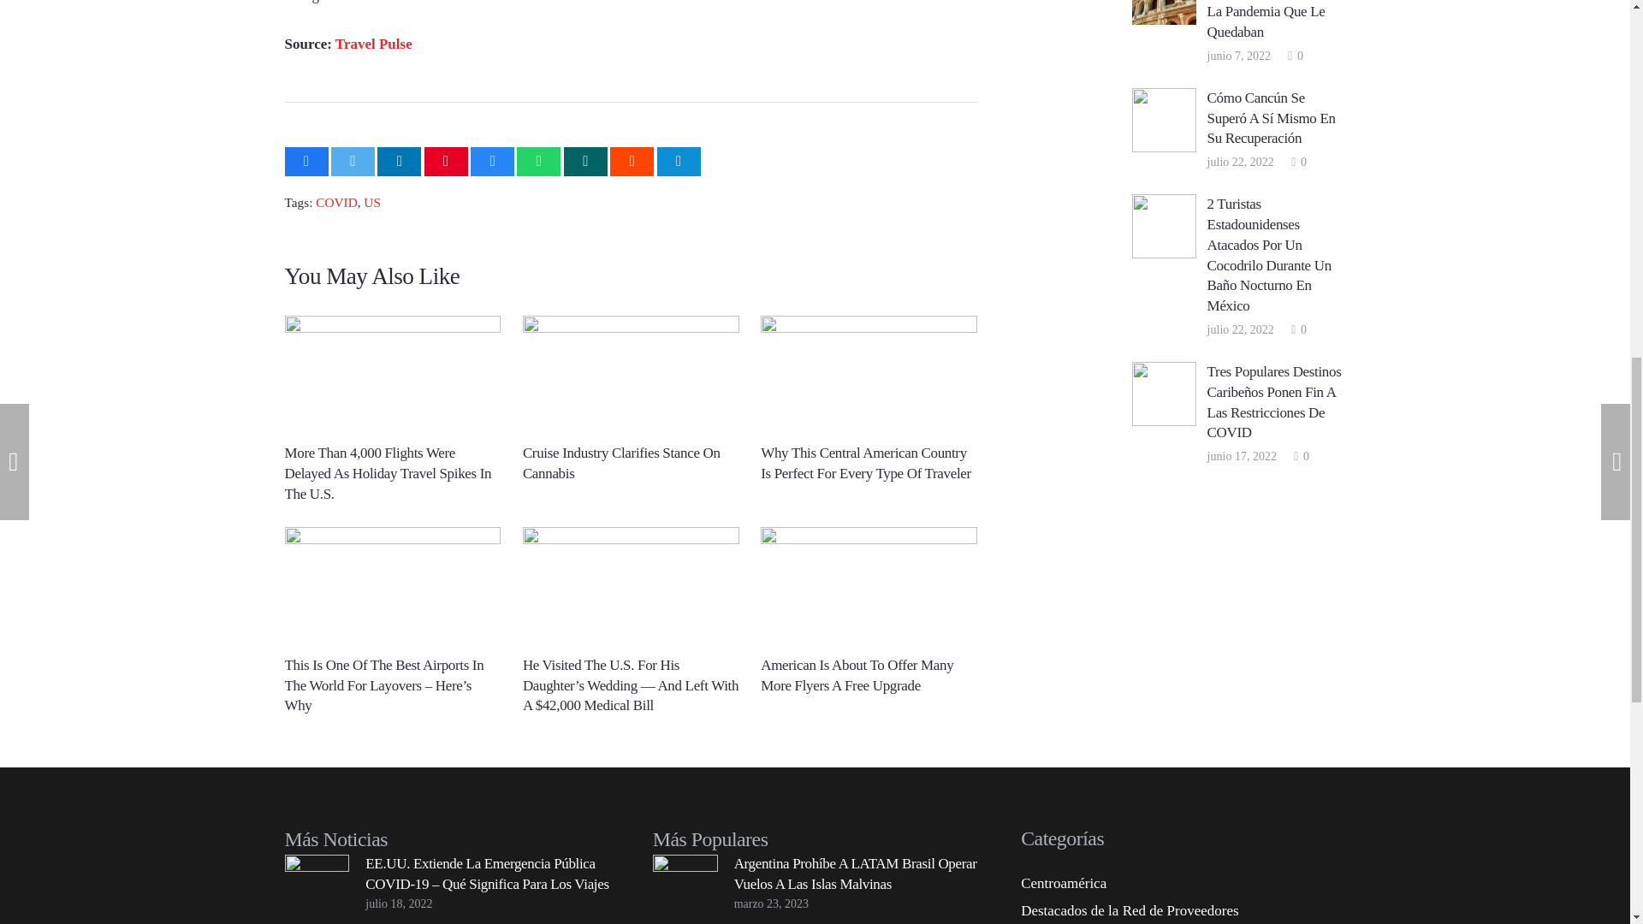 This screenshot has height=924, width=1643. I want to click on Comparte esto, so click(585, 161).